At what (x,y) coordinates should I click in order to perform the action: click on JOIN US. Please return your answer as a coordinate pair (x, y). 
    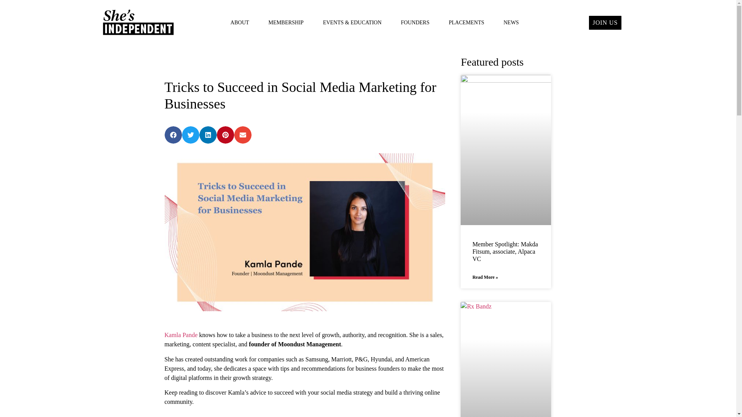
    Looking at the image, I should click on (605, 22).